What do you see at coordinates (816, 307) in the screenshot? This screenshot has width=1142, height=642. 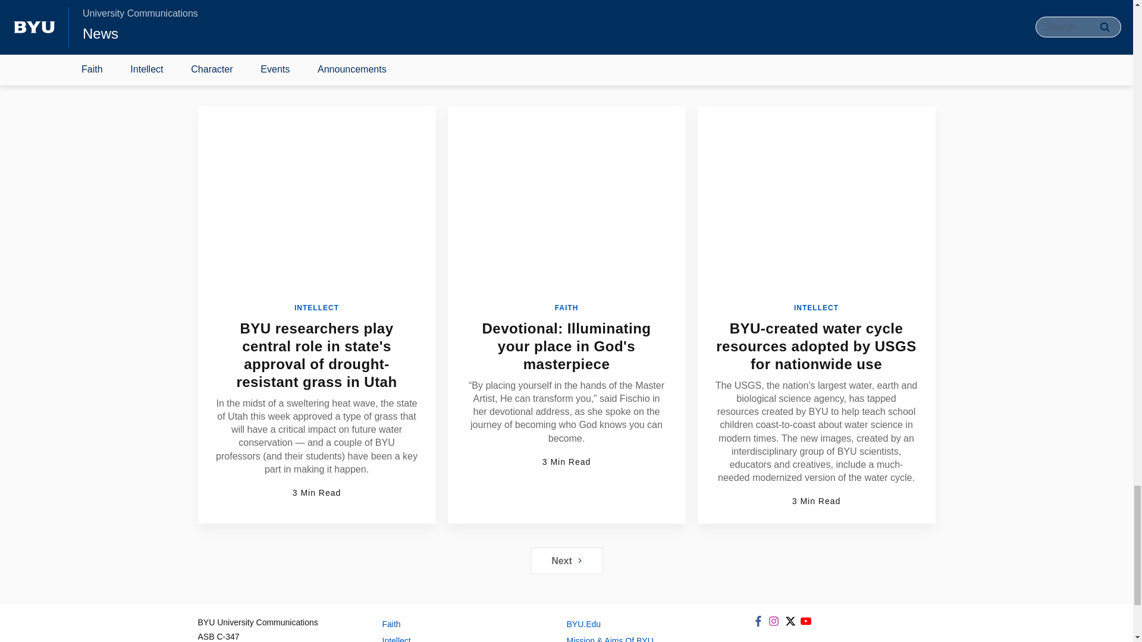 I see `INTELLECT` at bounding box center [816, 307].